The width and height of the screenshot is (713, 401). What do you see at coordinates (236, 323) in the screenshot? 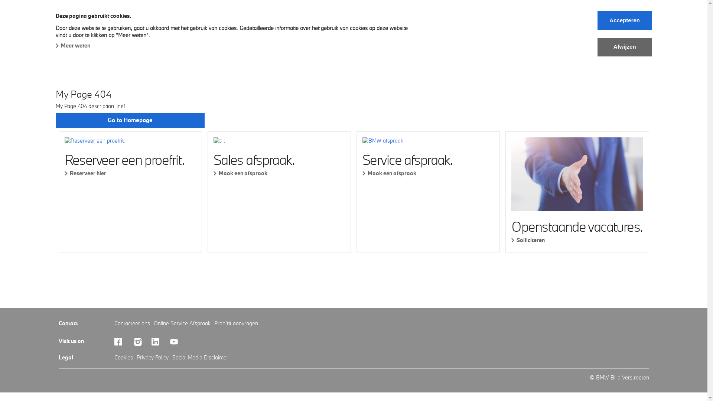
I see `Proefrit aanvragen` at bounding box center [236, 323].